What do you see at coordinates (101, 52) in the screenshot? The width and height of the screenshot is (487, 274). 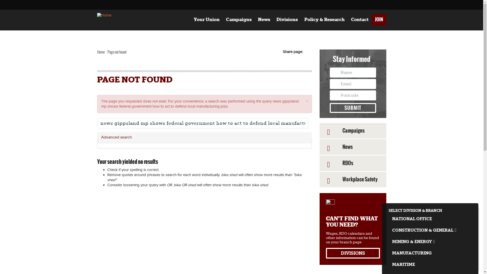 I see `Home` at bounding box center [101, 52].